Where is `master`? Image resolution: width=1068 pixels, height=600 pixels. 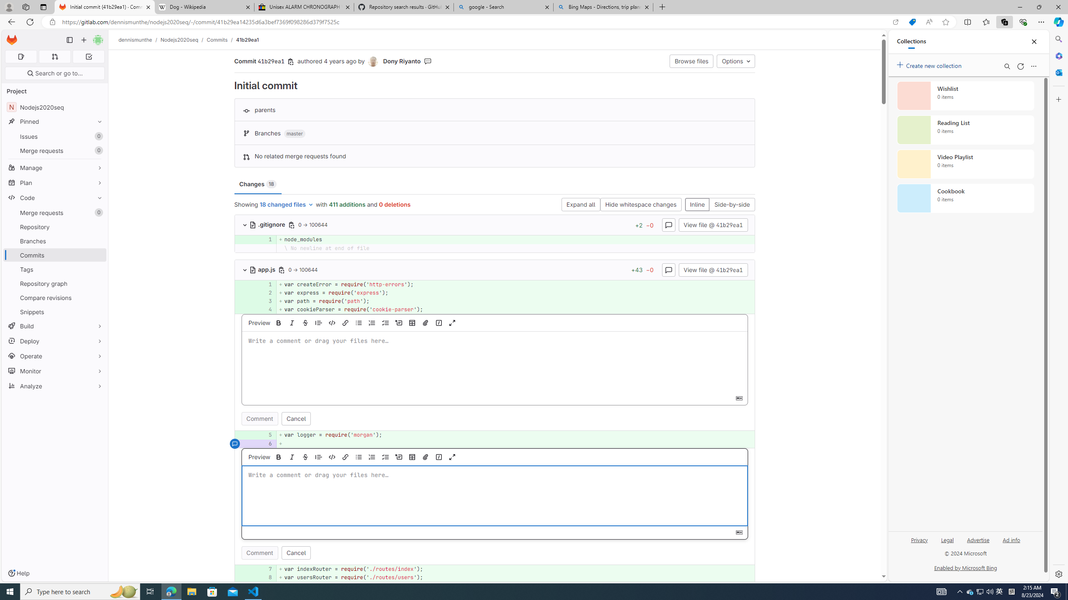 master is located at coordinates (295, 134).